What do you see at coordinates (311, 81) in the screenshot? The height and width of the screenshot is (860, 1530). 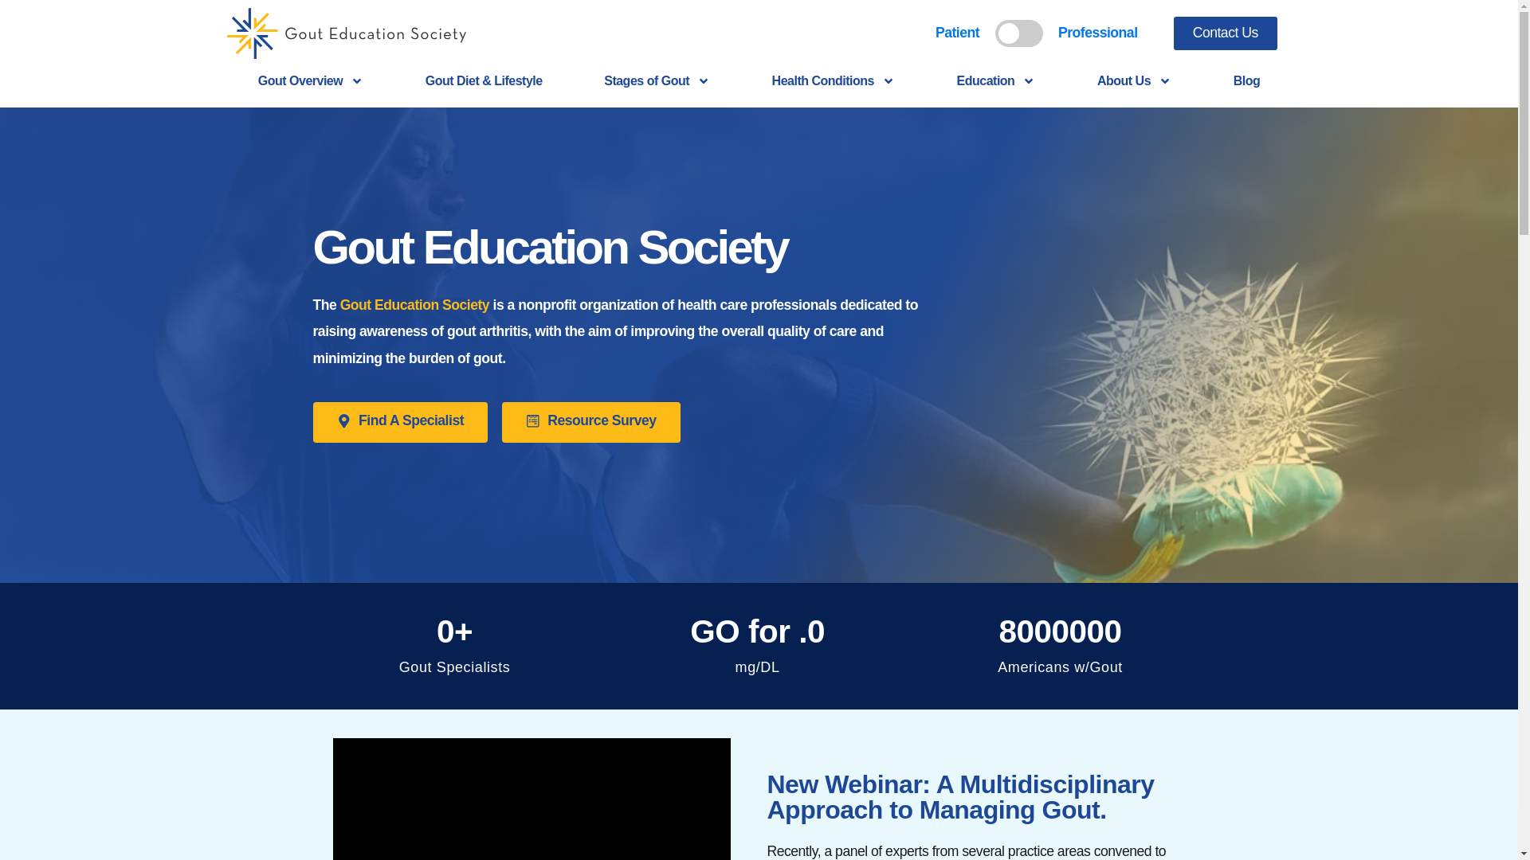 I see `Gout Overview` at bounding box center [311, 81].